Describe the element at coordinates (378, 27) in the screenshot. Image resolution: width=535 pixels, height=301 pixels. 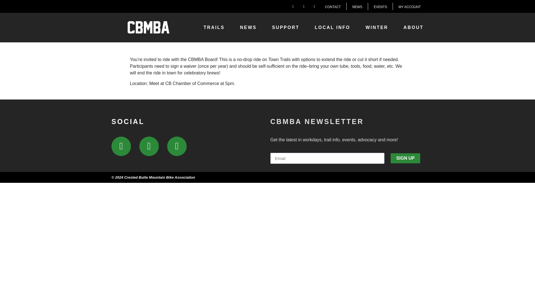
I see `WINTER` at that location.